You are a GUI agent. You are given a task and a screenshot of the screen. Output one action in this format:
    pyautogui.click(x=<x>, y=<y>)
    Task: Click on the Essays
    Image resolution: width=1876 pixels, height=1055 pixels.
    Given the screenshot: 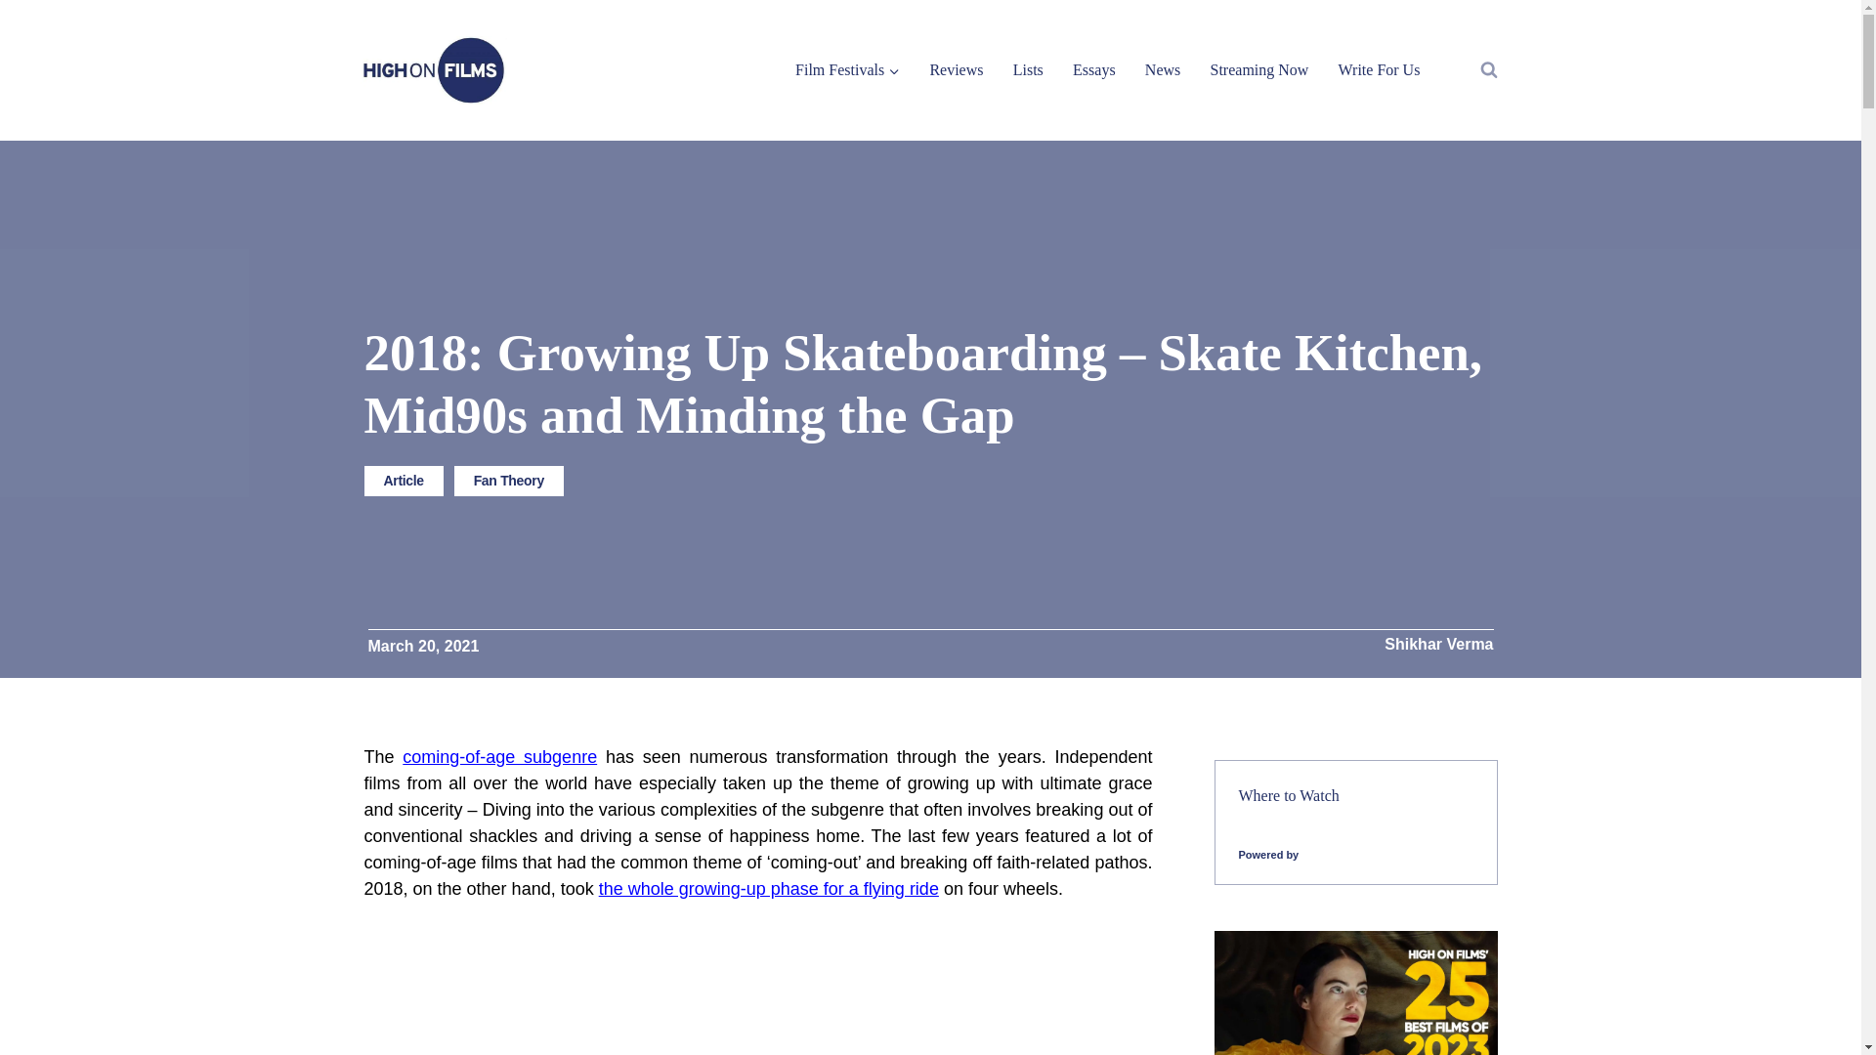 What is the action you would take?
    pyautogui.click(x=1094, y=68)
    